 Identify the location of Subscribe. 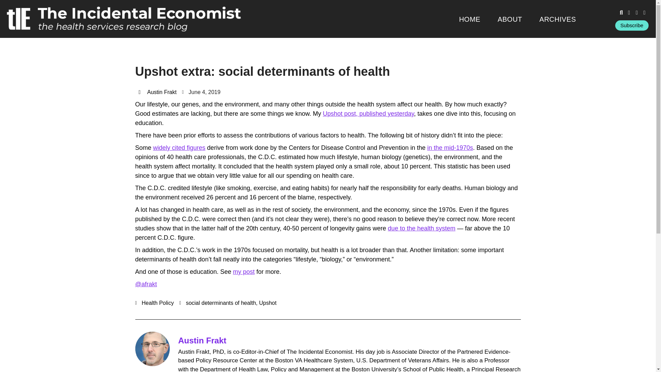
(632, 25).